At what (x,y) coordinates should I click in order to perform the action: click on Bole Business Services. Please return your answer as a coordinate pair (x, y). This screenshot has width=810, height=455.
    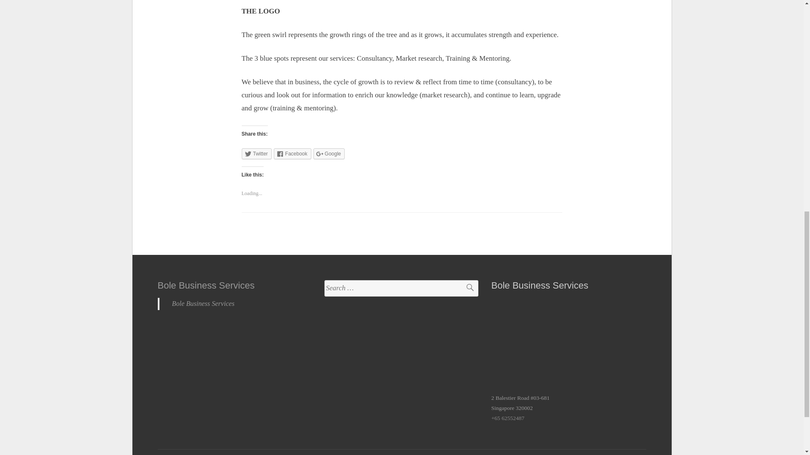
    Looking at the image, I should click on (206, 286).